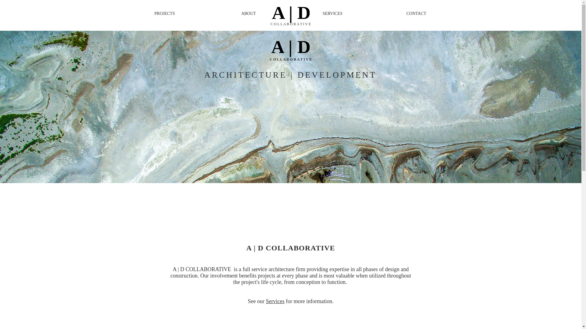 Image resolution: width=586 pixels, height=329 pixels. Describe the element at coordinates (165, 14) in the screenshot. I see `PROJECTS` at that location.